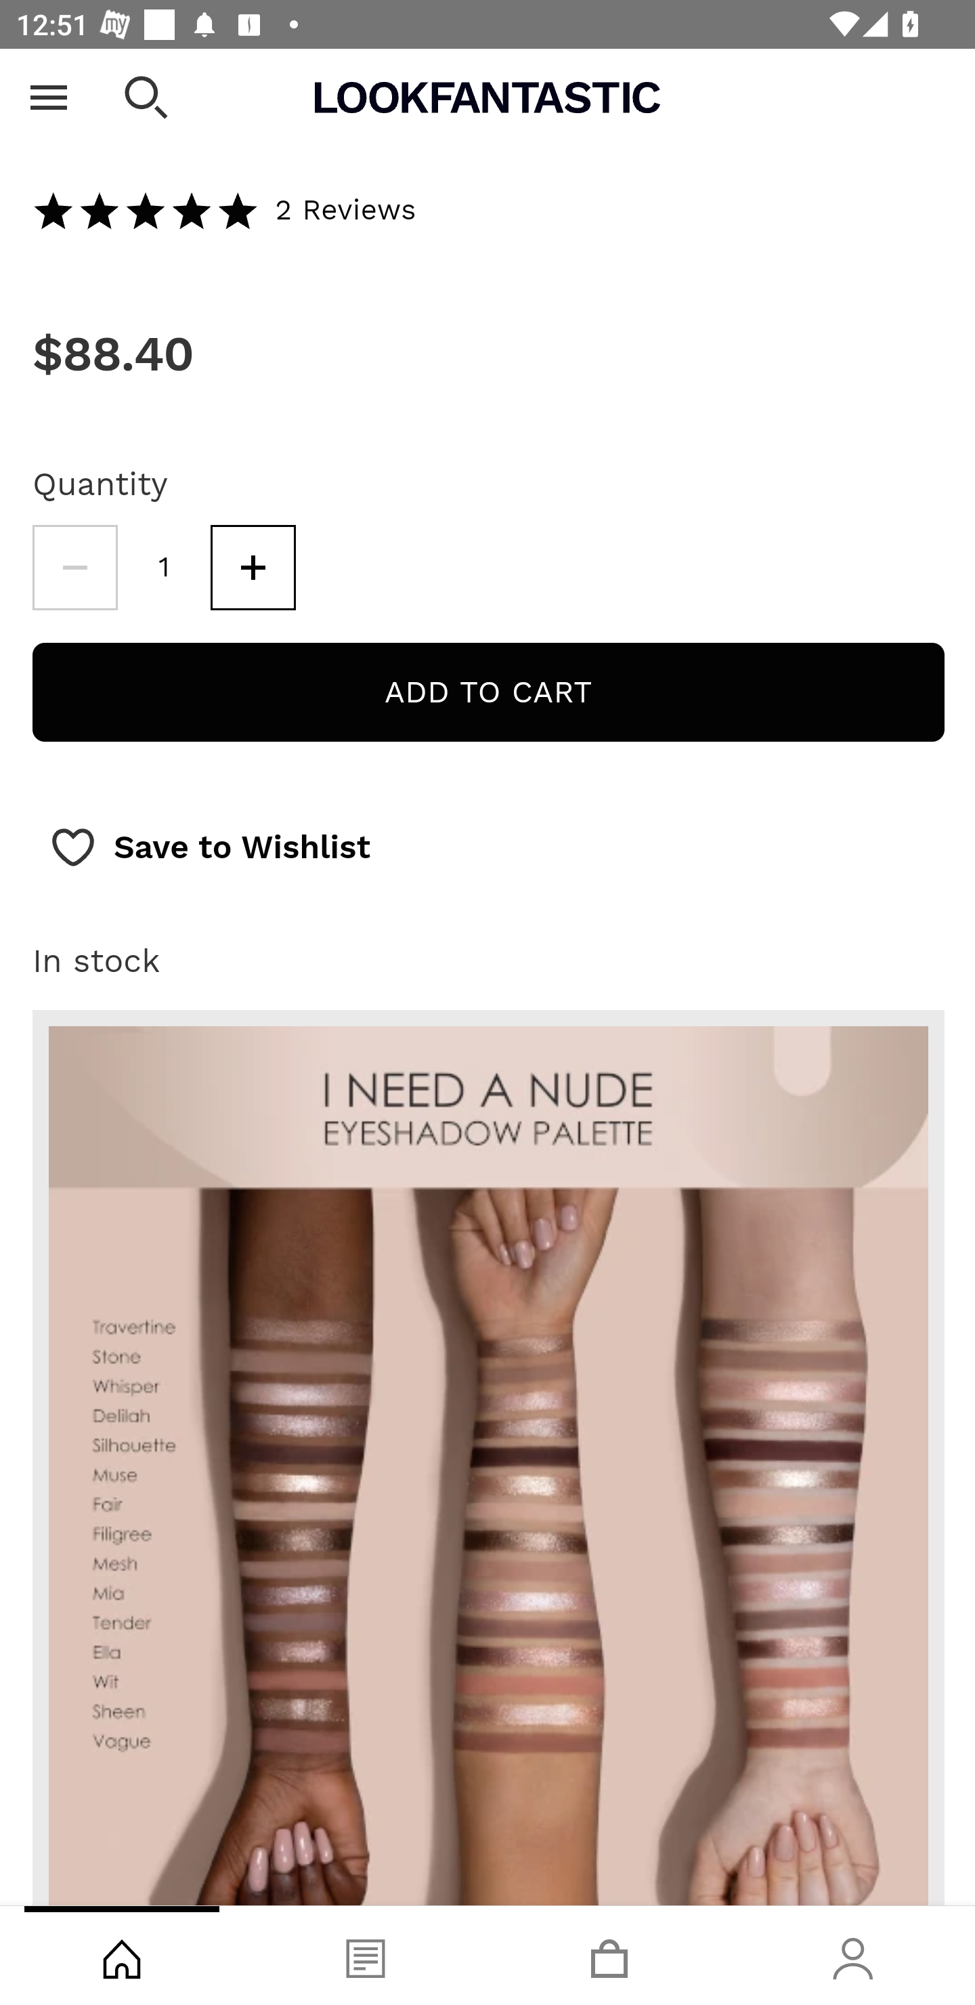  I want to click on Increase quantity, so click(253, 567).